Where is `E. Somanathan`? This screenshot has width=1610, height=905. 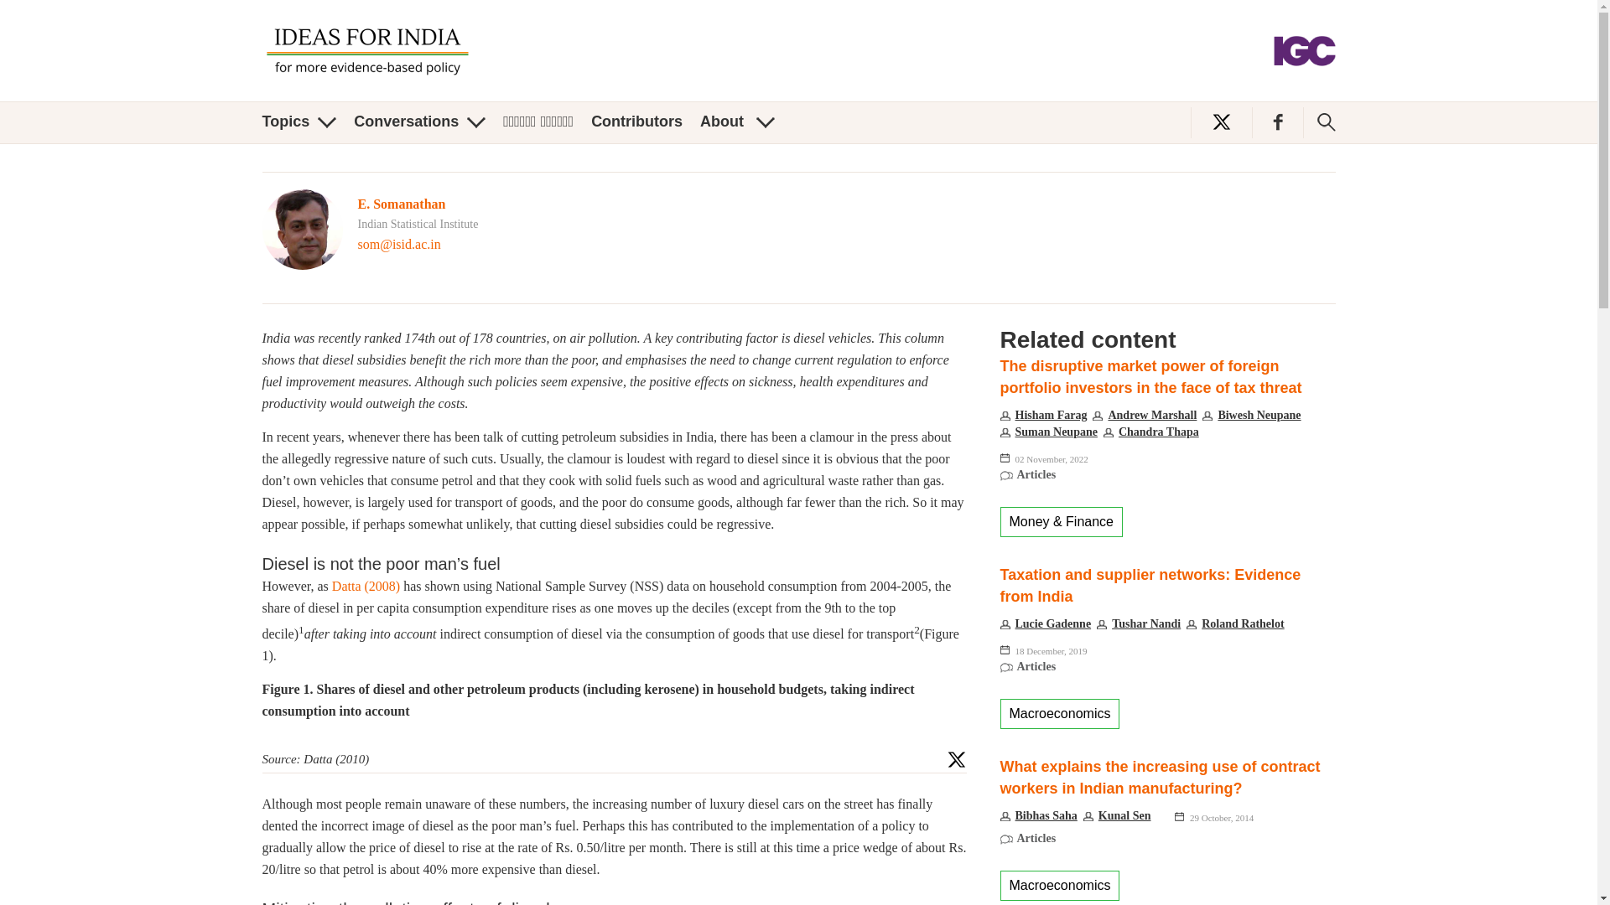 E. Somanathan is located at coordinates (401, 204).